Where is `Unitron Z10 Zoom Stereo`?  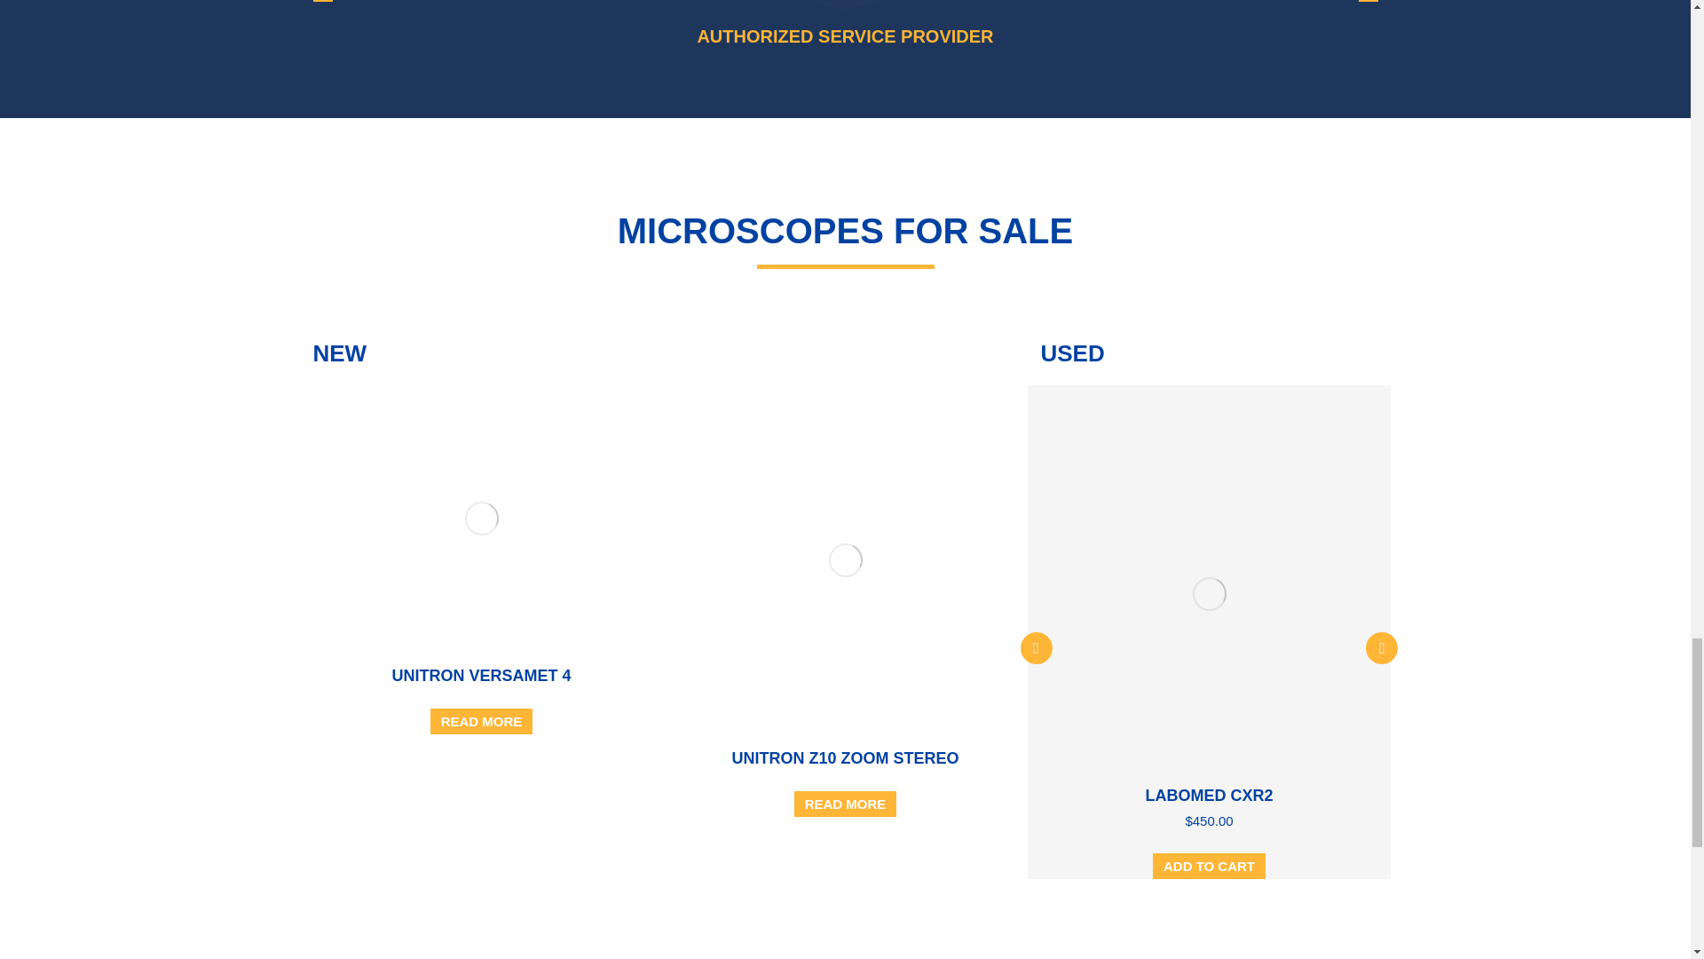 Unitron Z10 Zoom Stereo is located at coordinates (844, 758).